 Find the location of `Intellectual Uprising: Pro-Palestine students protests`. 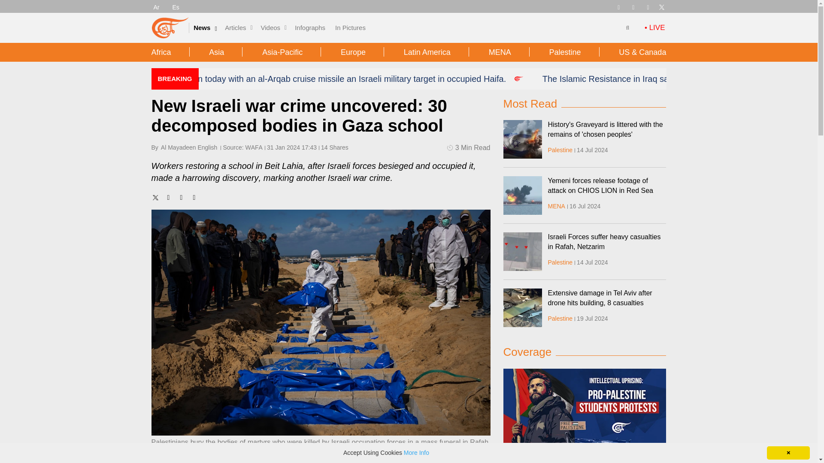

Intellectual Uprising: Pro-Palestine students protests is located at coordinates (584, 416).